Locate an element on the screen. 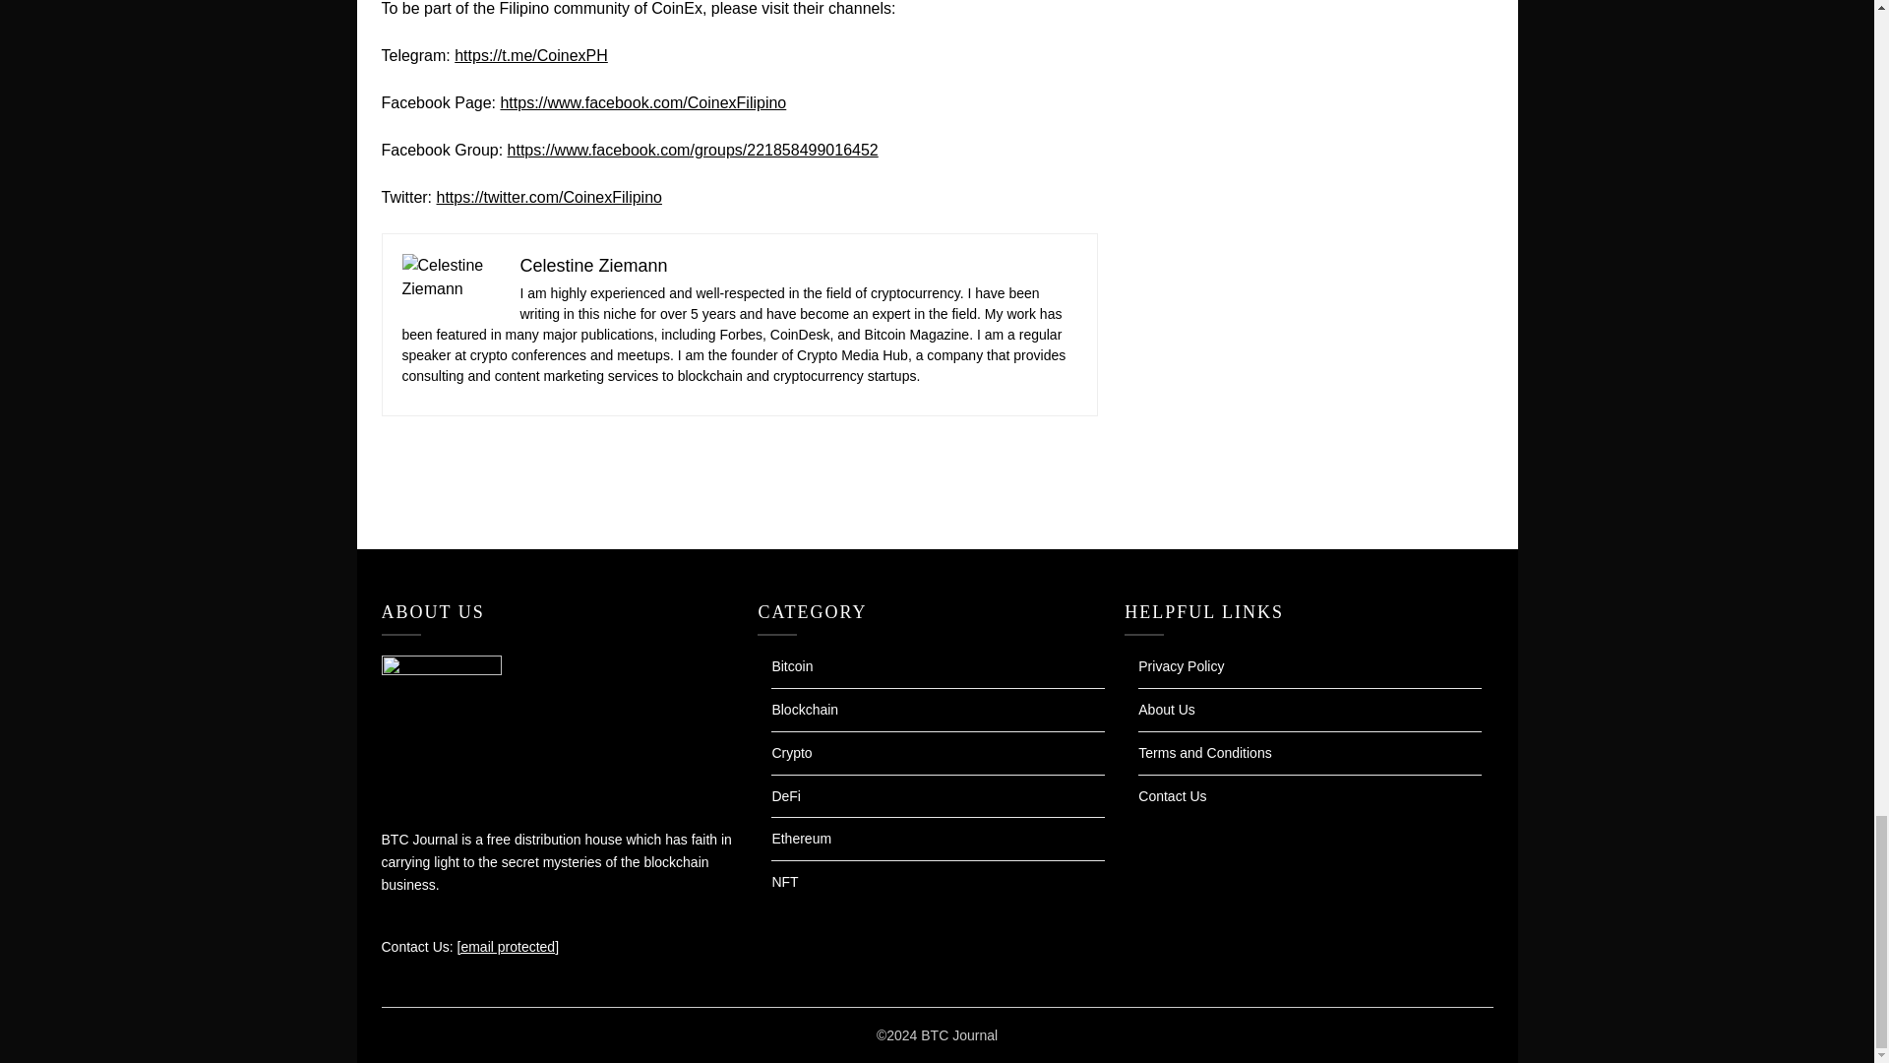 The height and width of the screenshot is (1063, 1889). Bitcoin is located at coordinates (791, 665).